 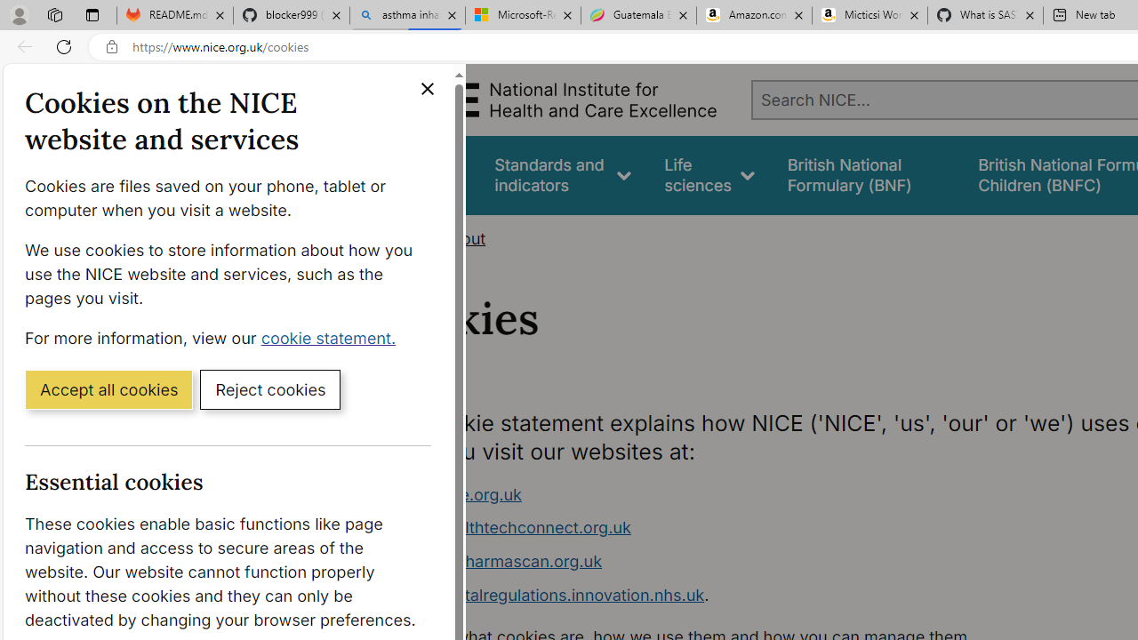 What do you see at coordinates (108, 388) in the screenshot?
I see `Accept all cookies` at bounding box center [108, 388].